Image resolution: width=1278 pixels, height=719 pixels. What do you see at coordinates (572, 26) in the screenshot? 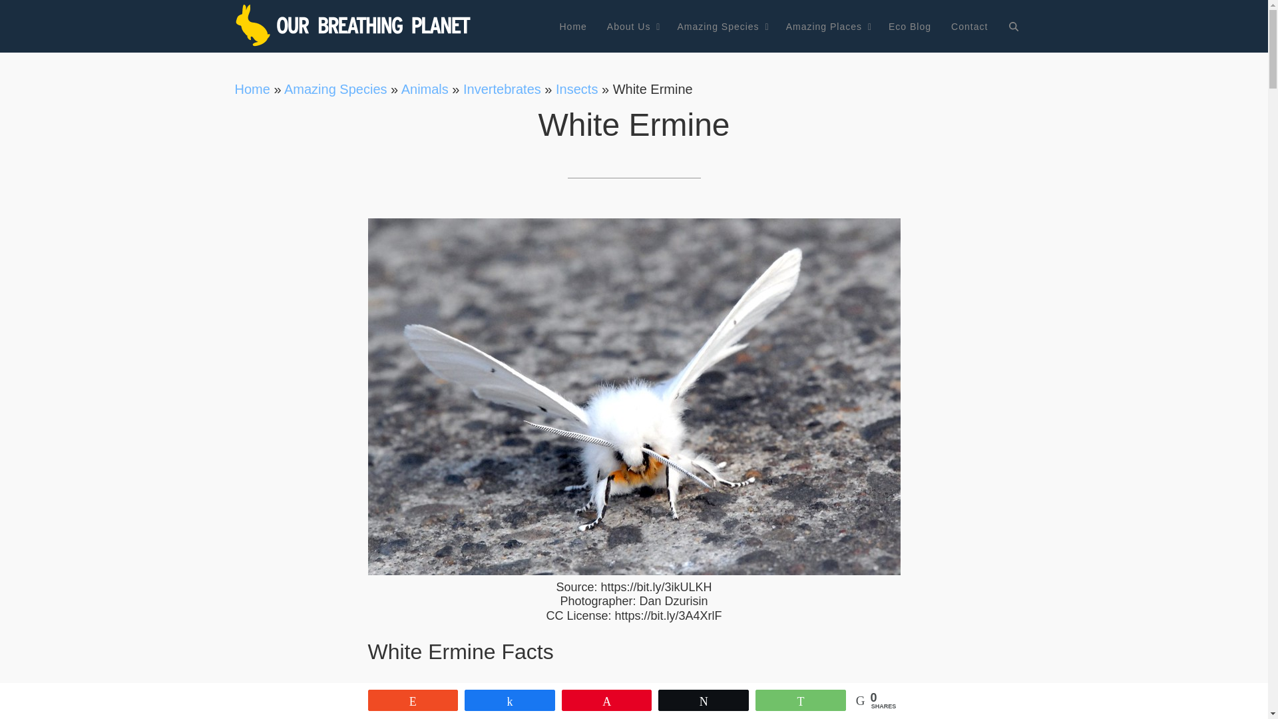
I see `Home` at bounding box center [572, 26].